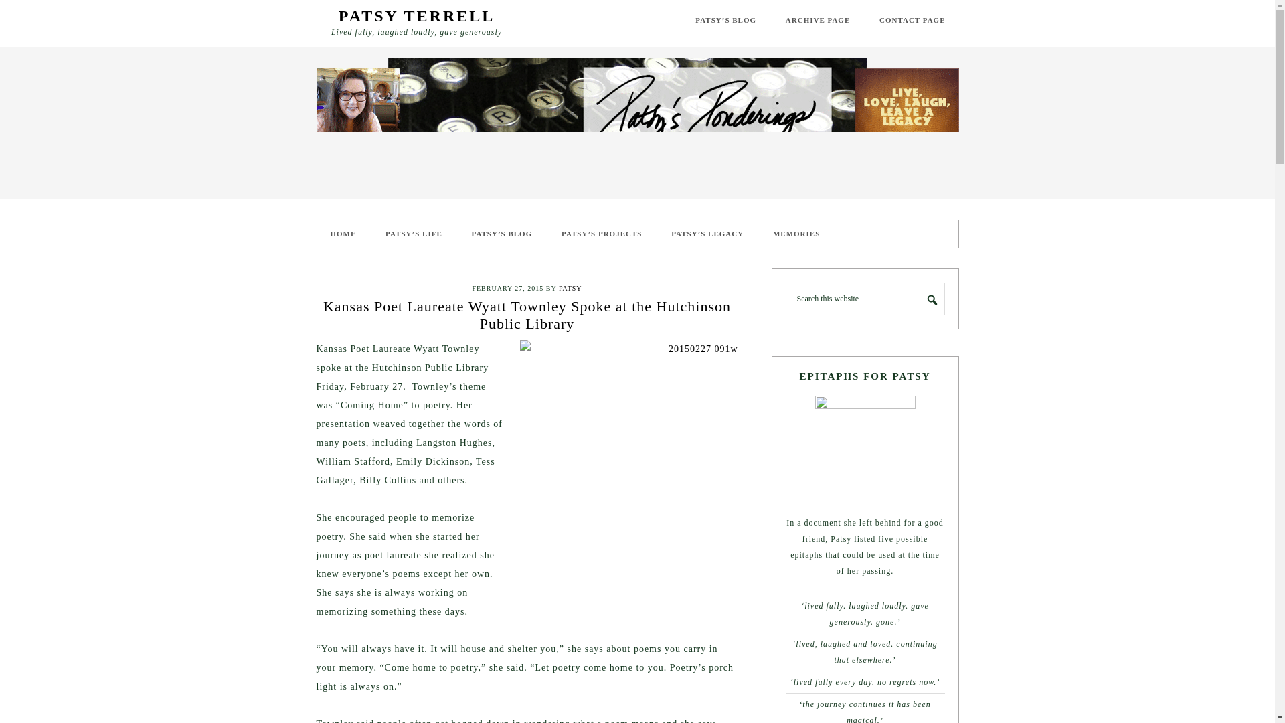 This screenshot has height=723, width=1285. Describe the element at coordinates (570, 288) in the screenshot. I see `PATSY` at that location.